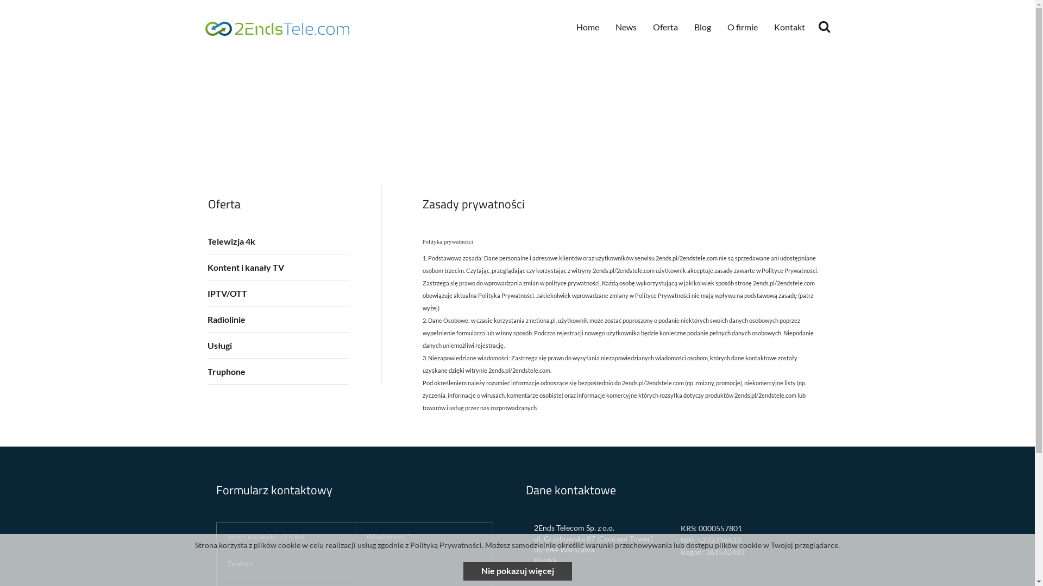 The width and height of the screenshot is (1043, 586). What do you see at coordinates (224, 204) in the screenshot?
I see `Oferta` at bounding box center [224, 204].